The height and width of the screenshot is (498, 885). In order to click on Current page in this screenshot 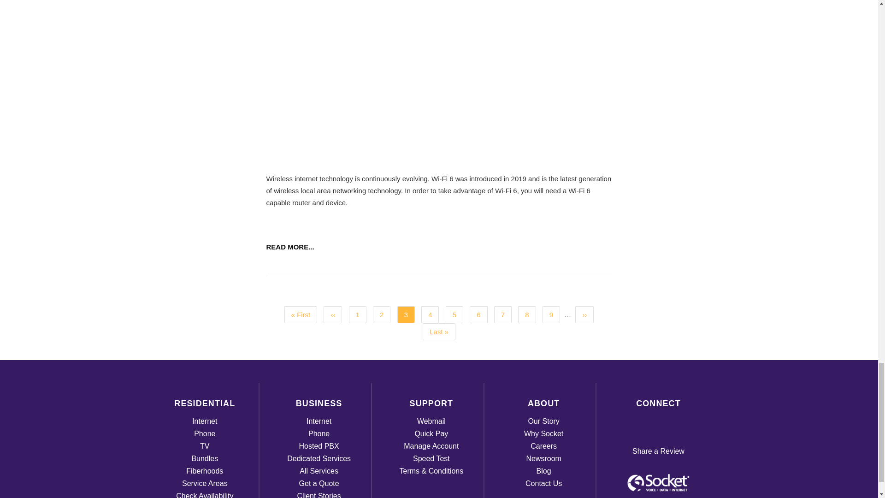, I will do `click(406, 314)`.